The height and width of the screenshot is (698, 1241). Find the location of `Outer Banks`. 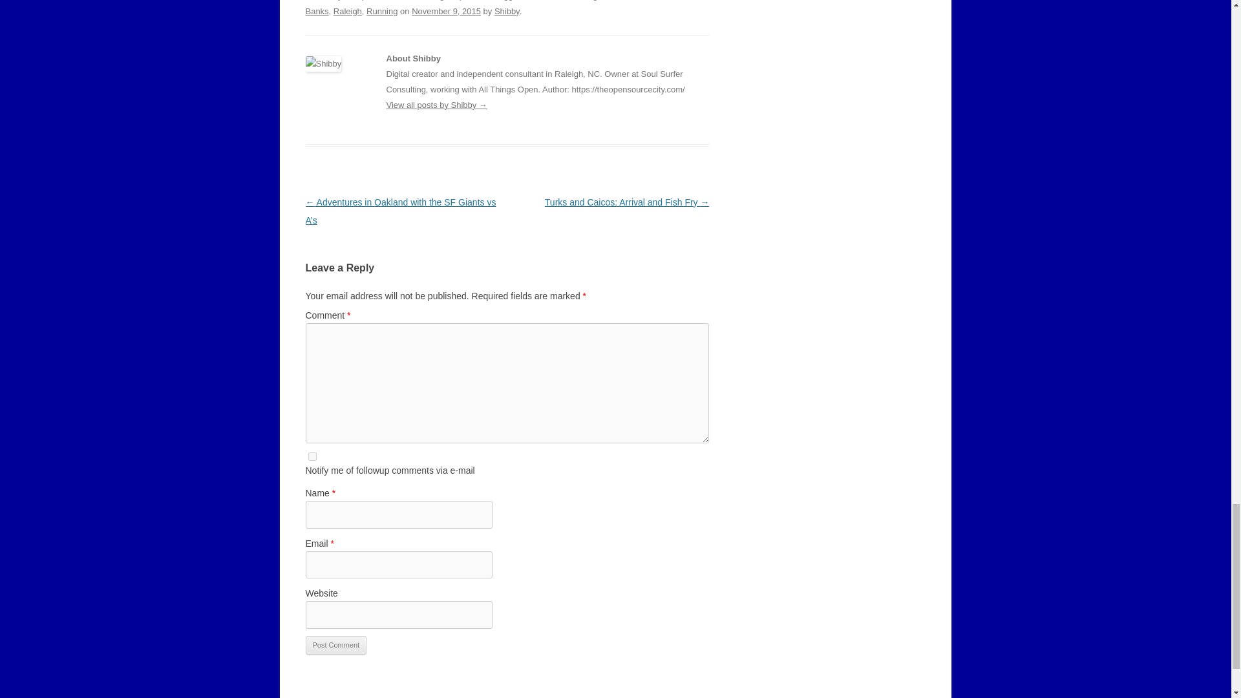

Outer Banks is located at coordinates (507, 8).